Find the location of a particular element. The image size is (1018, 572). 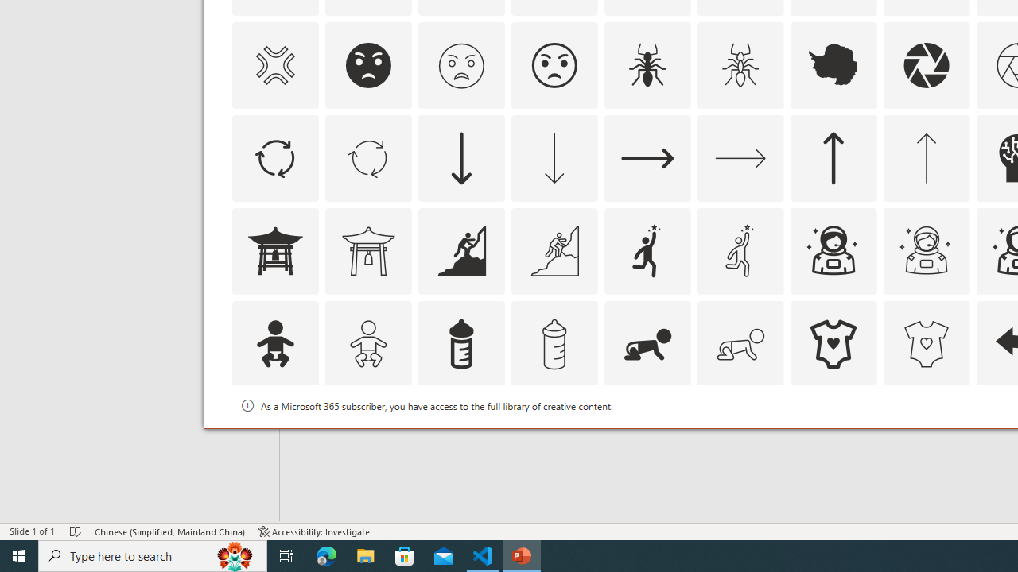

AutomationID: Icons_Badge3_M is located at coordinates (647, 437).